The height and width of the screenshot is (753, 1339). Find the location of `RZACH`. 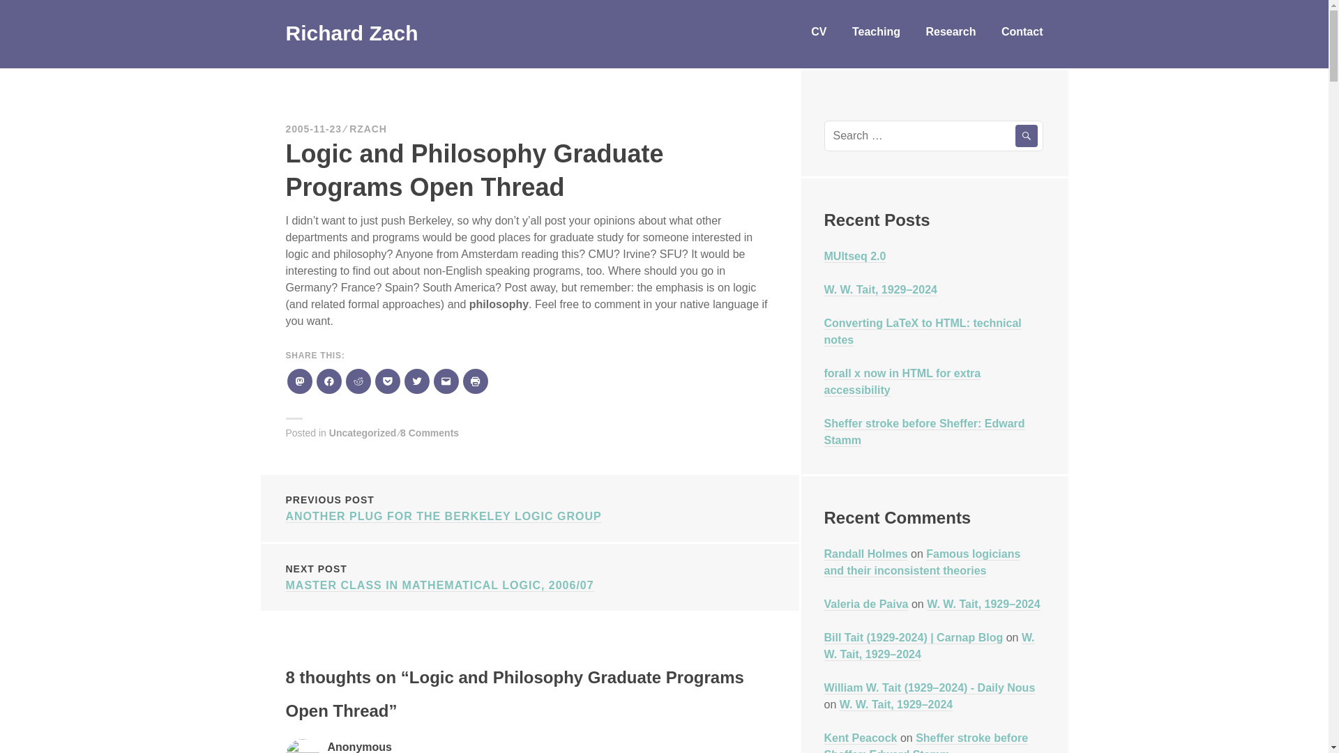

RZACH is located at coordinates (368, 129).